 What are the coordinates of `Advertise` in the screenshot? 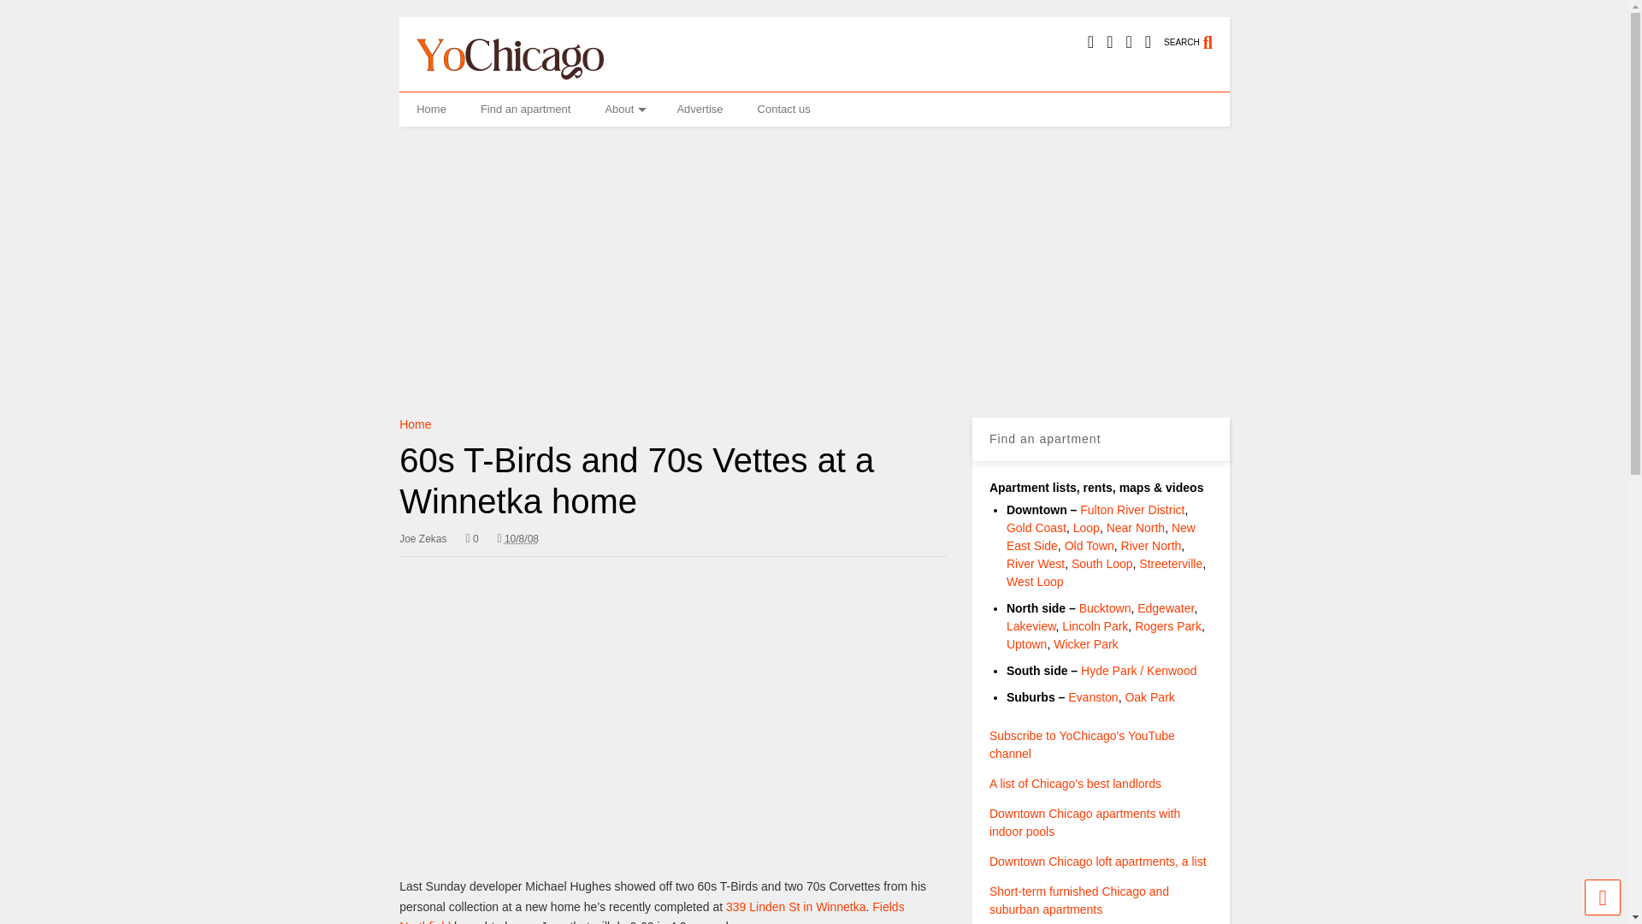 It's located at (700, 110).